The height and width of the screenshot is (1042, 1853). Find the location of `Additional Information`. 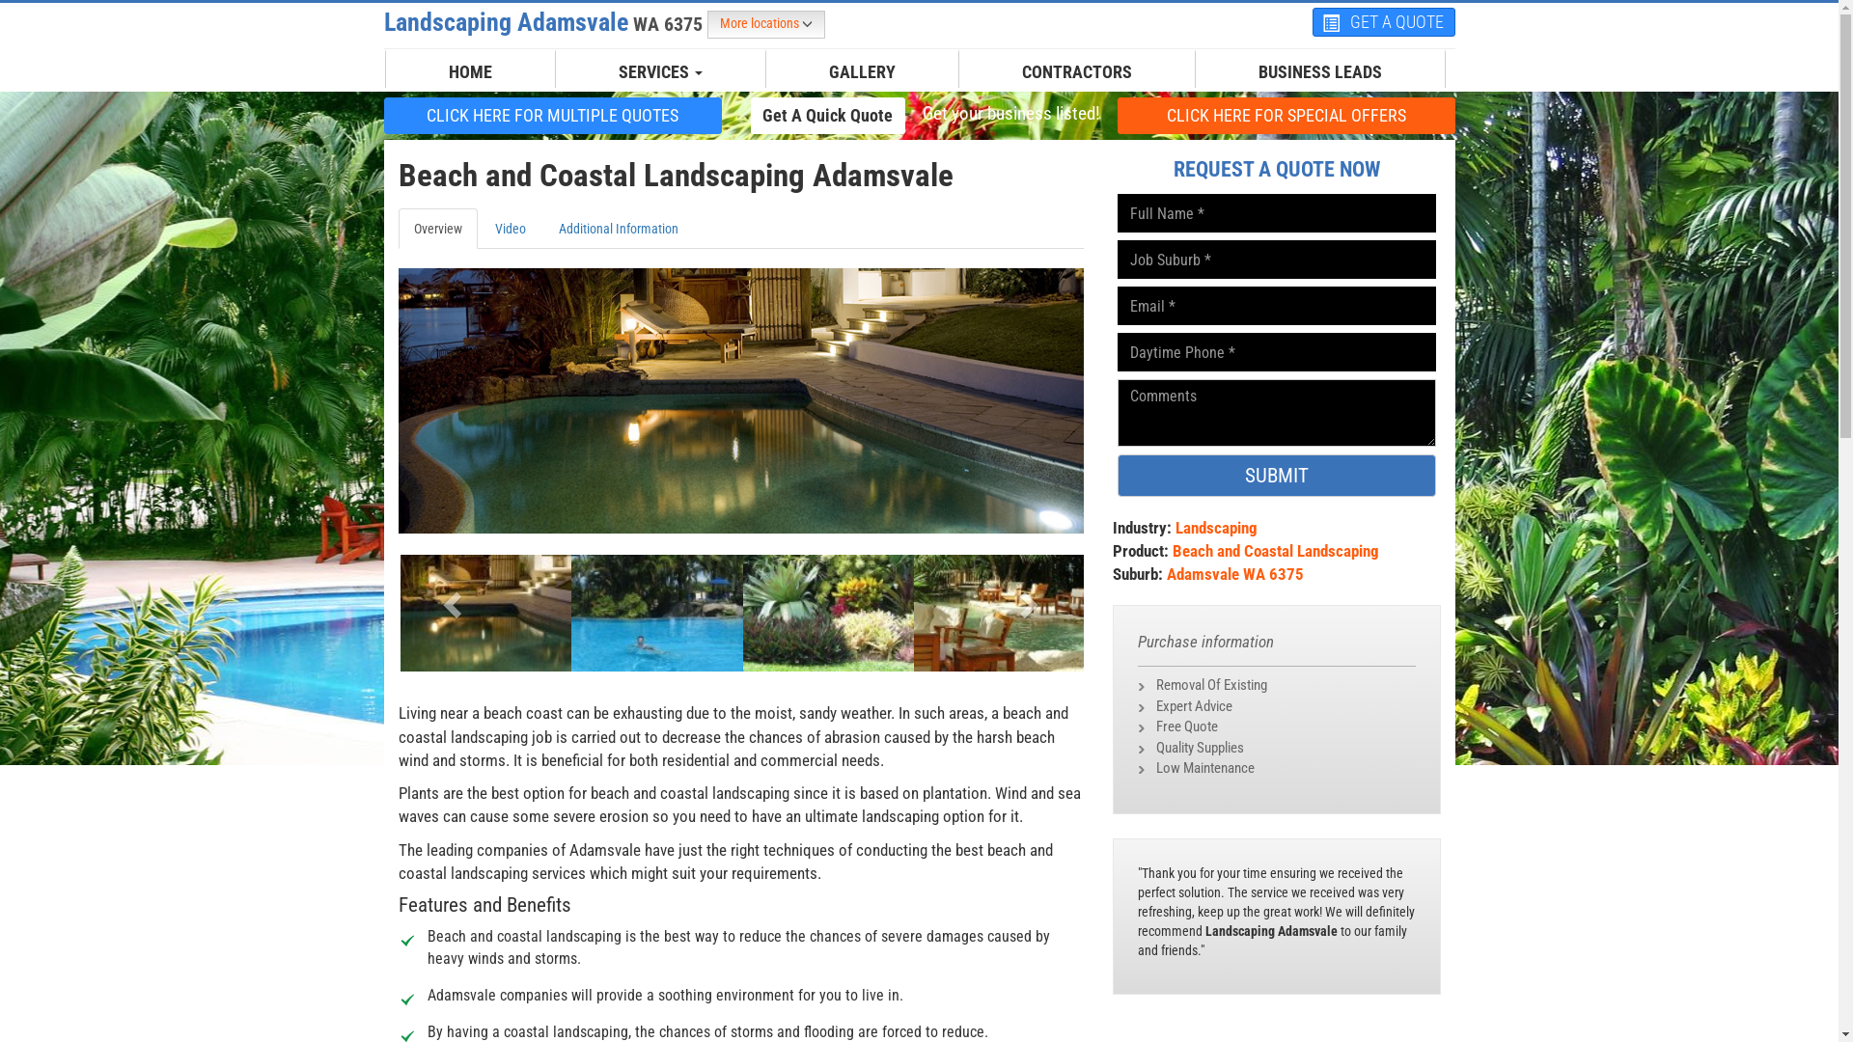

Additional Information is located at coordinates (618, 229).